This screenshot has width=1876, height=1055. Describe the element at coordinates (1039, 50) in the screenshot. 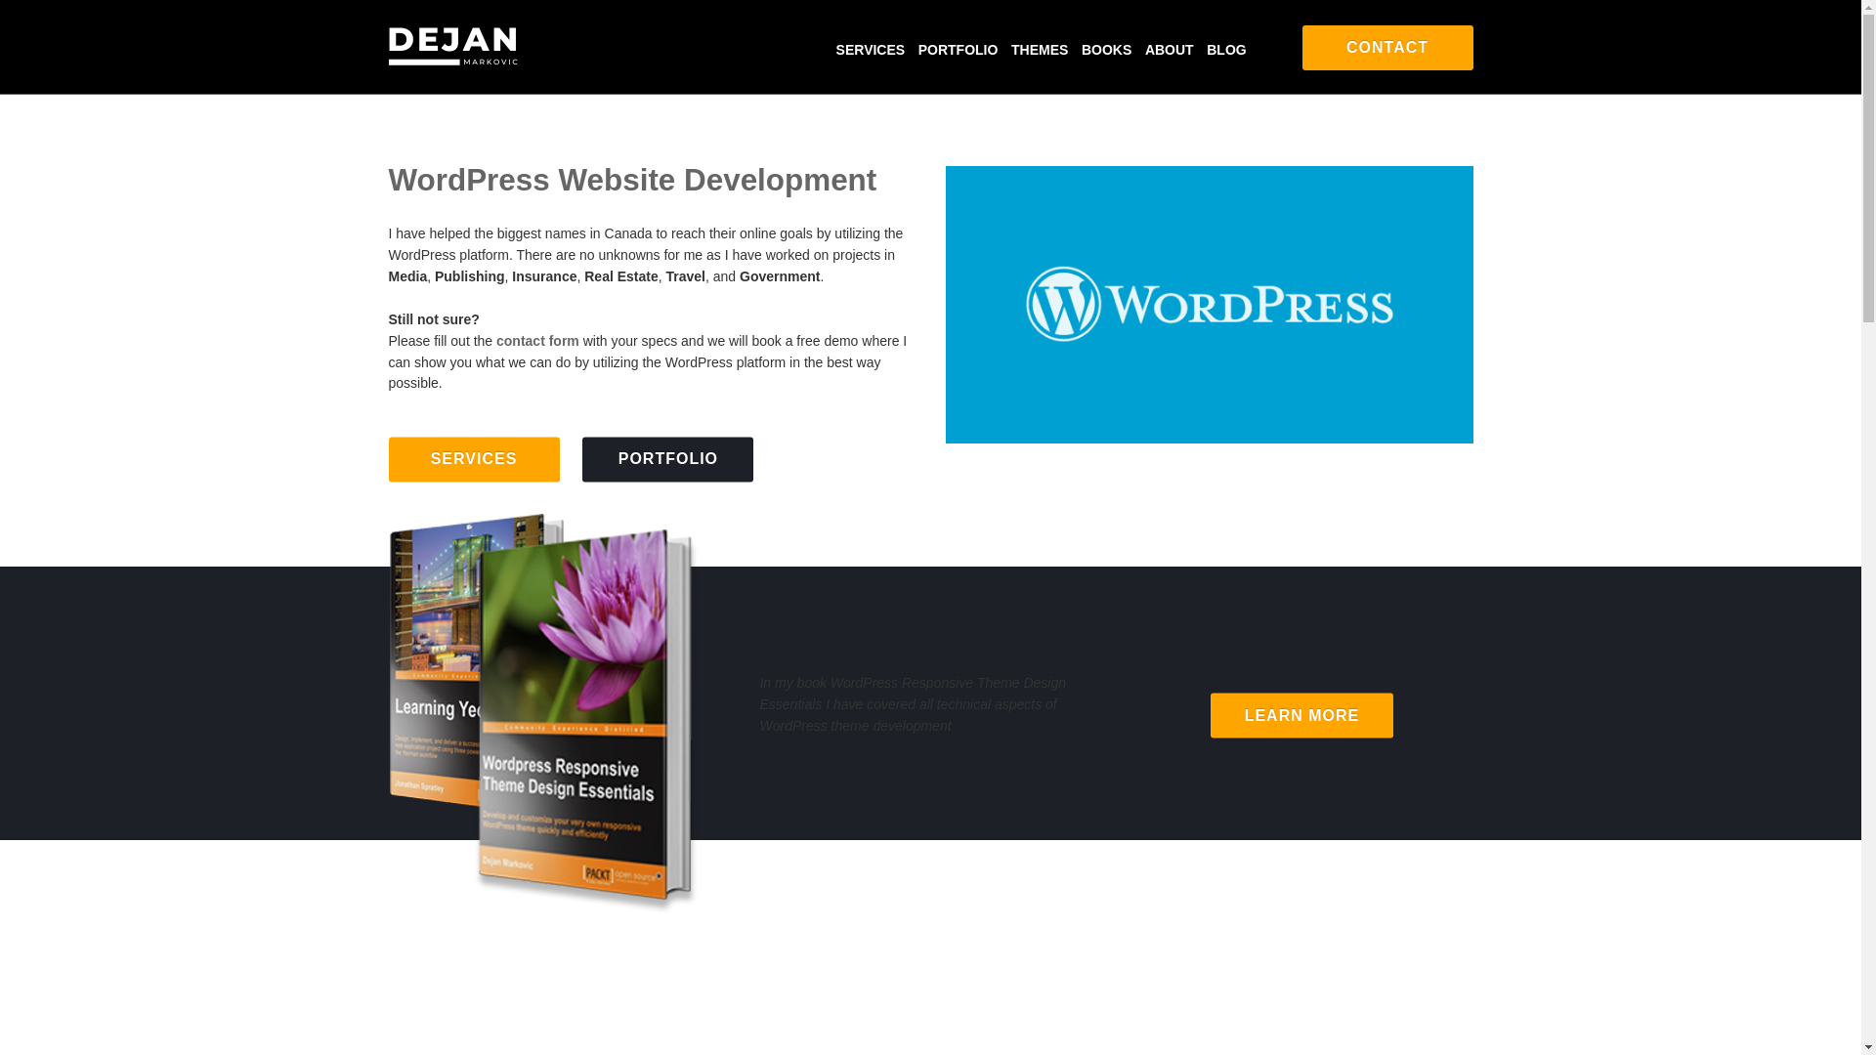

I see `THEMES` at that location.